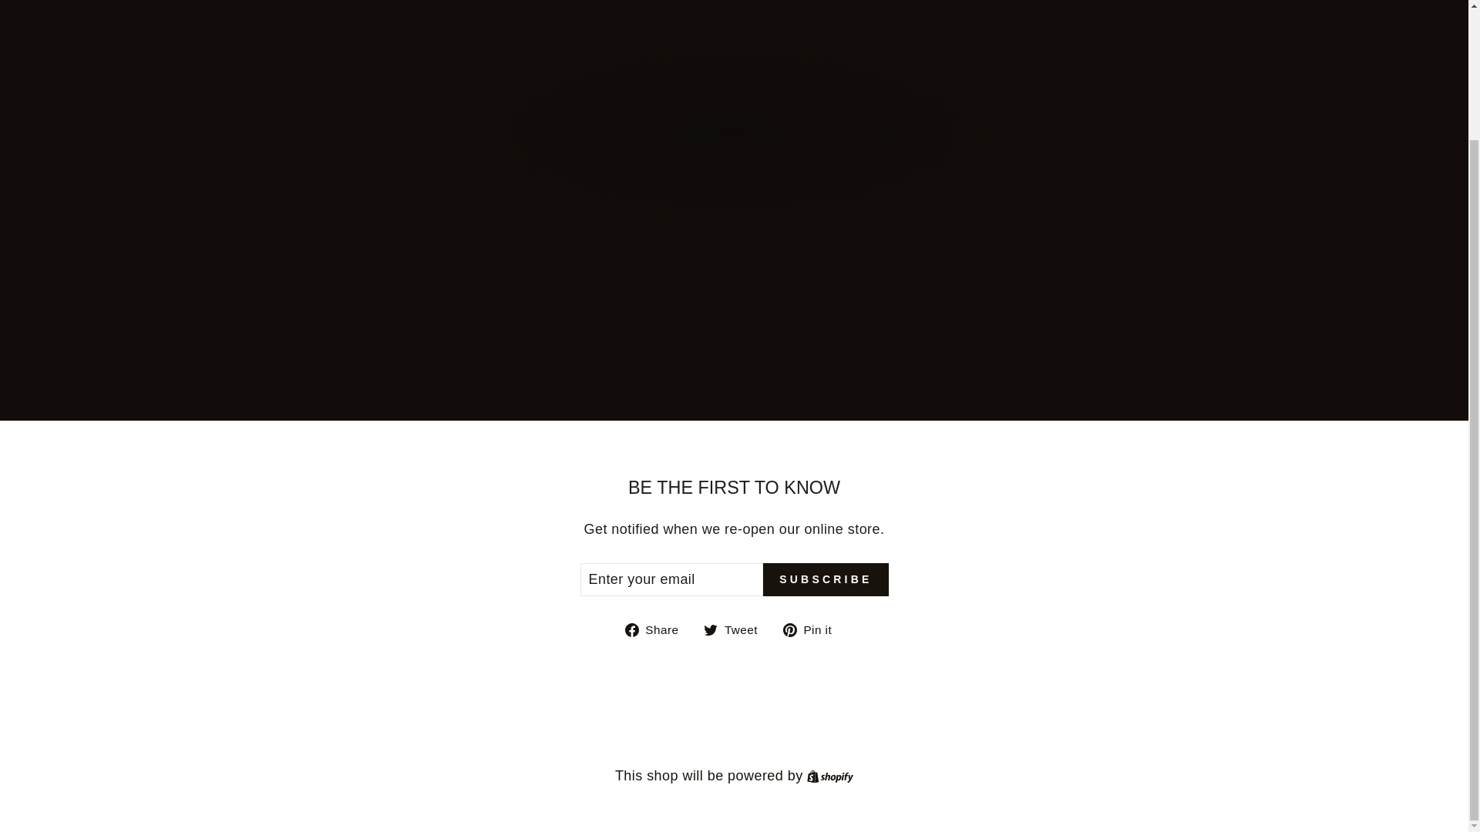 The image size is (1480, 832). What do you see at coordinates (829, 775) in the screenshot?
I see `Create your own online store with Shopify` at bounding box center [829, 775].